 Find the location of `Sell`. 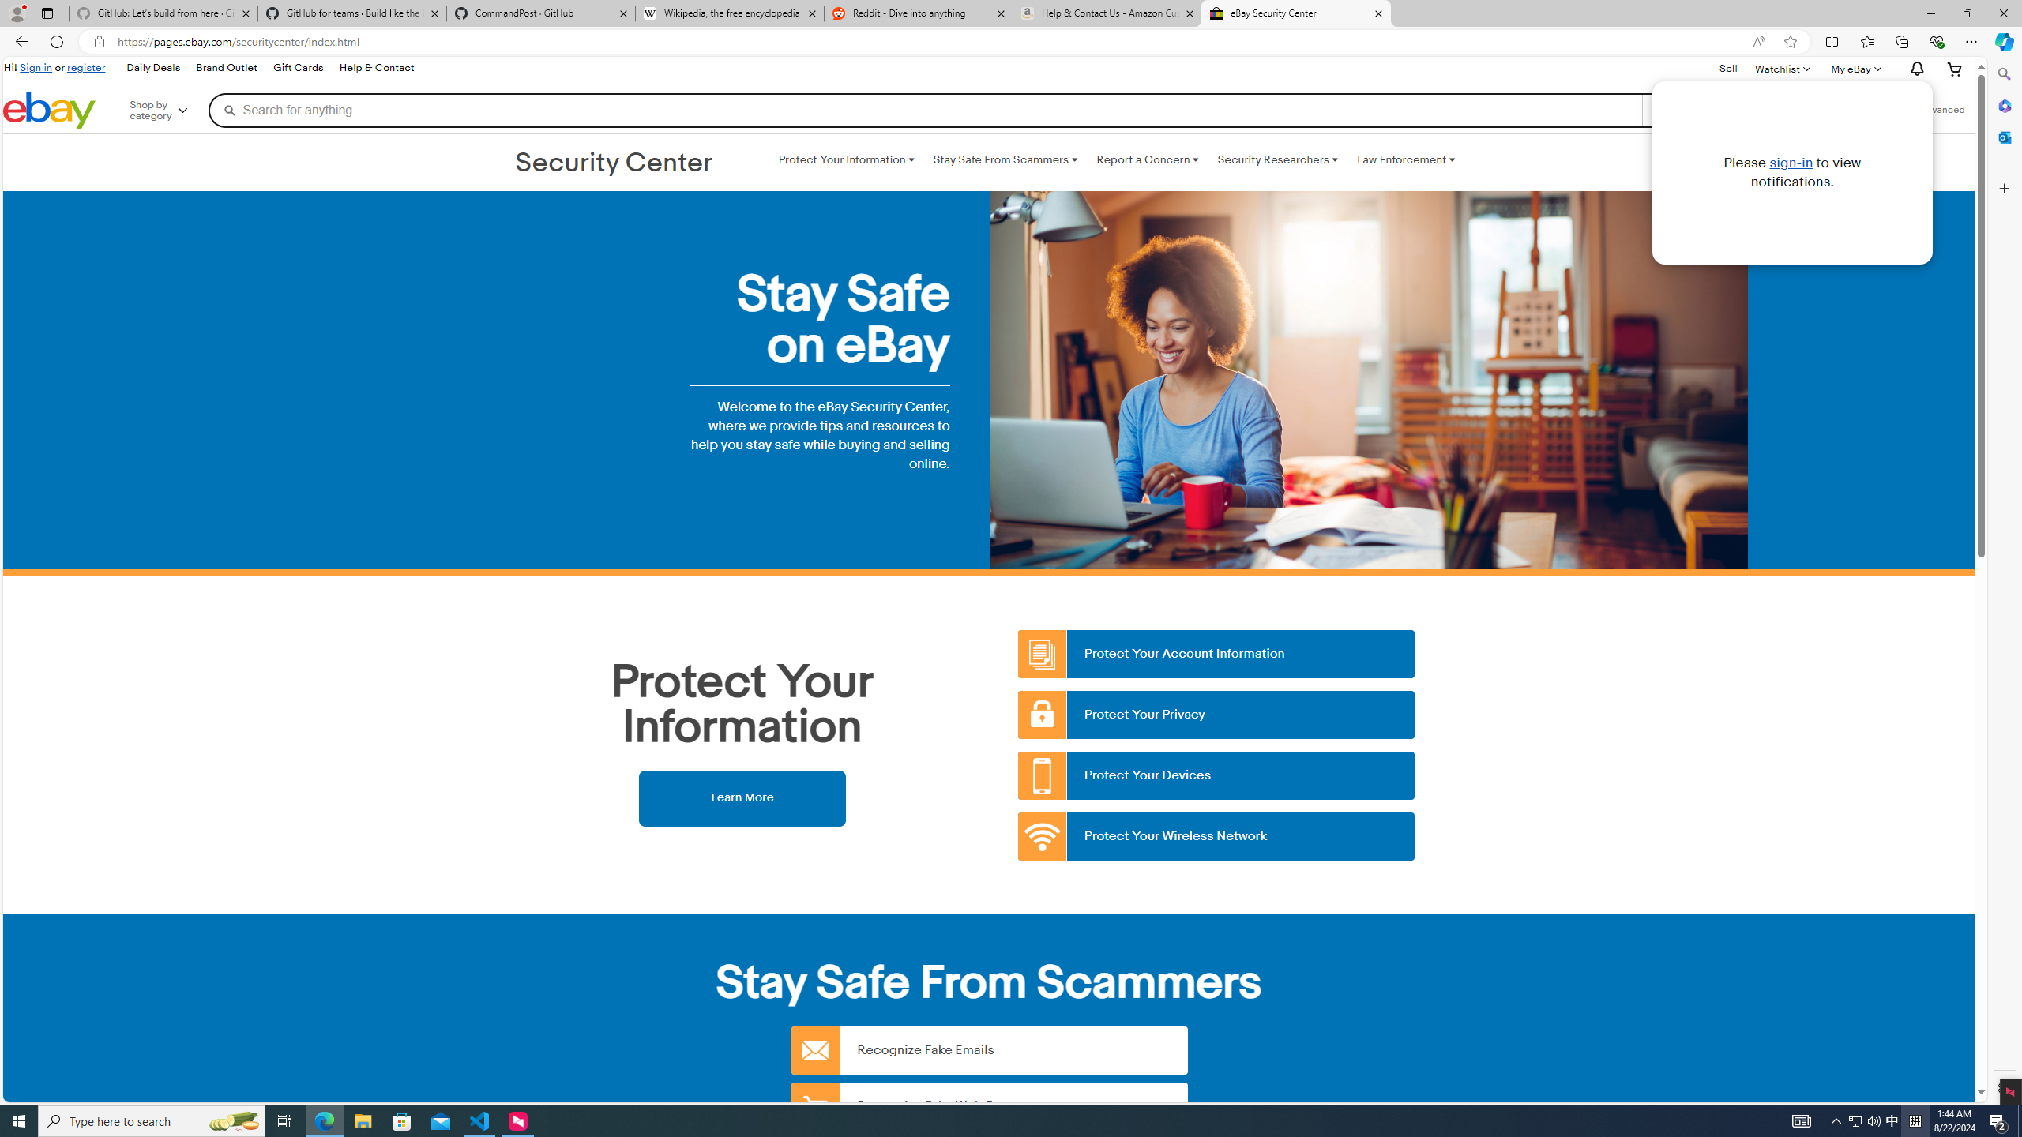

Sell is located at coordinates (1728, 69).